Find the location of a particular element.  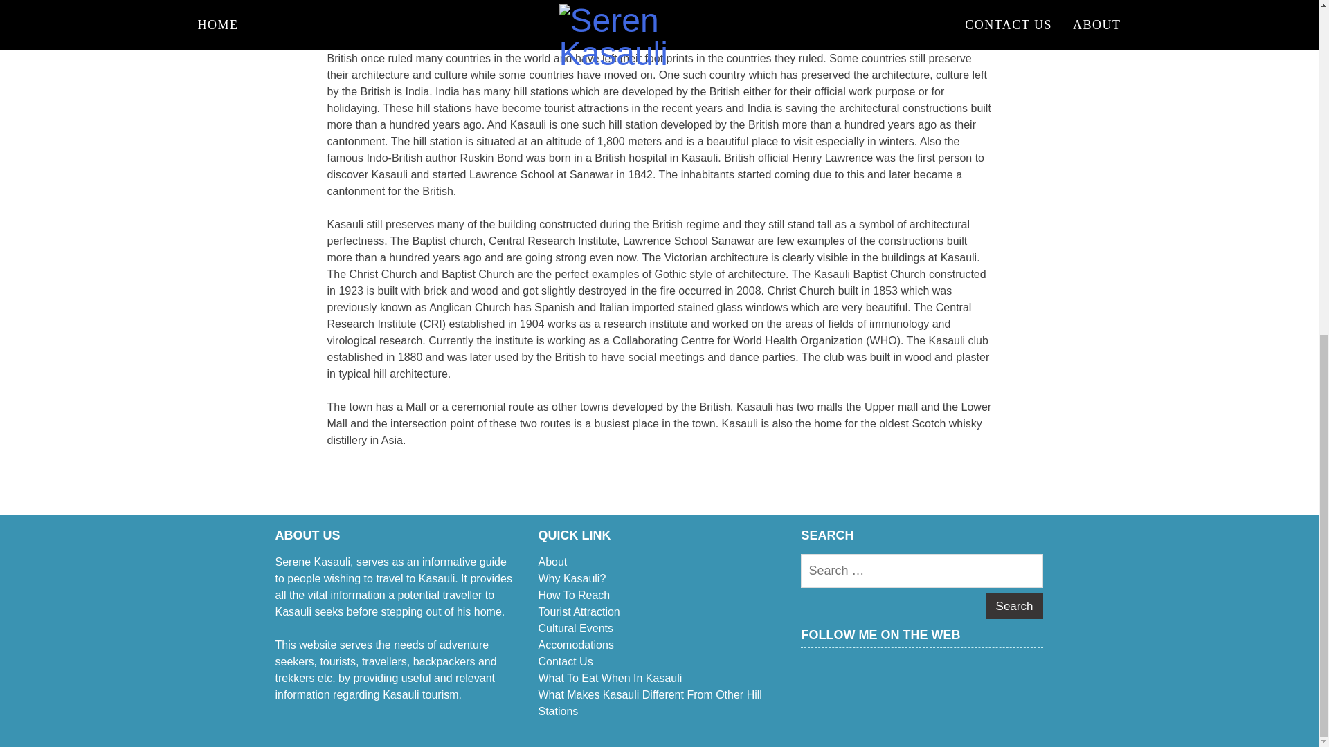

What Makes Kasauli Different From Other Hill Stations is located at coordinates (649, 703).